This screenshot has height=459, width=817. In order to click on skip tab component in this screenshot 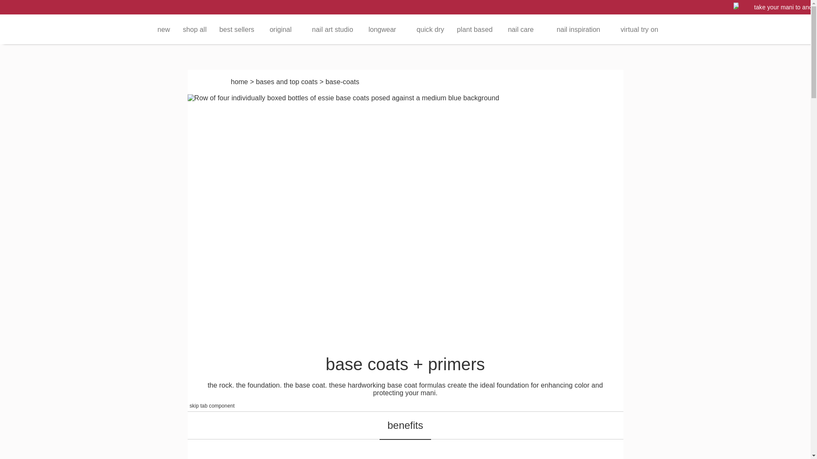, I will do `click(212, 405)`.